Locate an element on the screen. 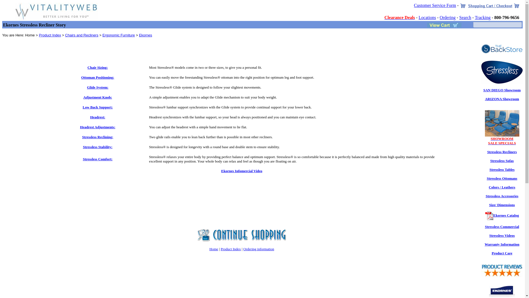 The height and width of the screenshot is (298, 529). Stressless Ottomans is located at coordinates (502, 178).